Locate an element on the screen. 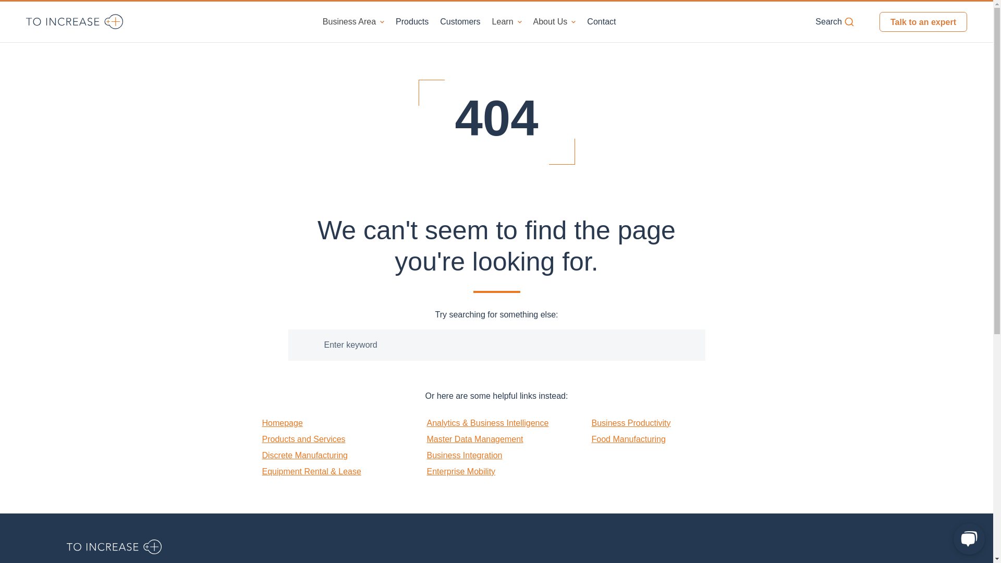  Back to home is located at coordinates (115, 546).